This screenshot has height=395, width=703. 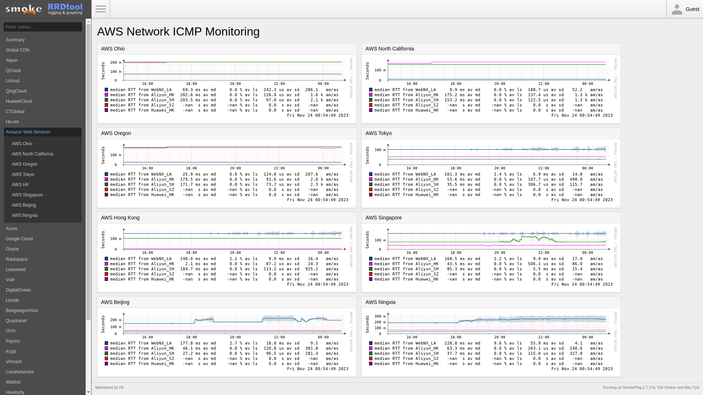 What do you see at coordinates (43, 228) in the screenshot?
I see `Azure` at bounding box center [43, 228].